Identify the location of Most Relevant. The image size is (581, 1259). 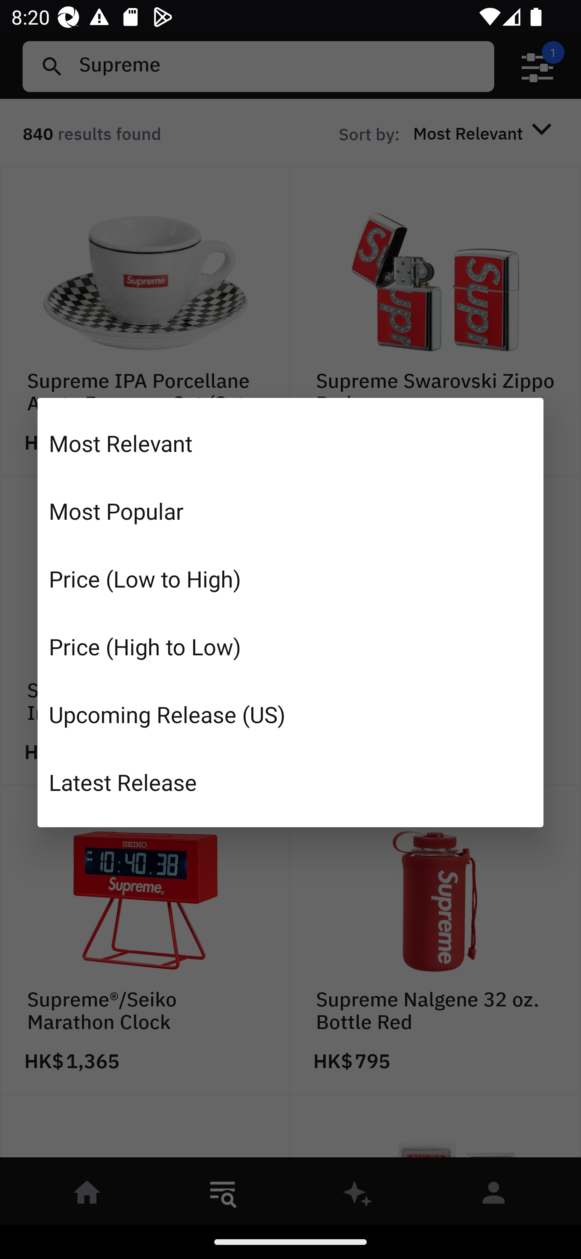
(290, 443).